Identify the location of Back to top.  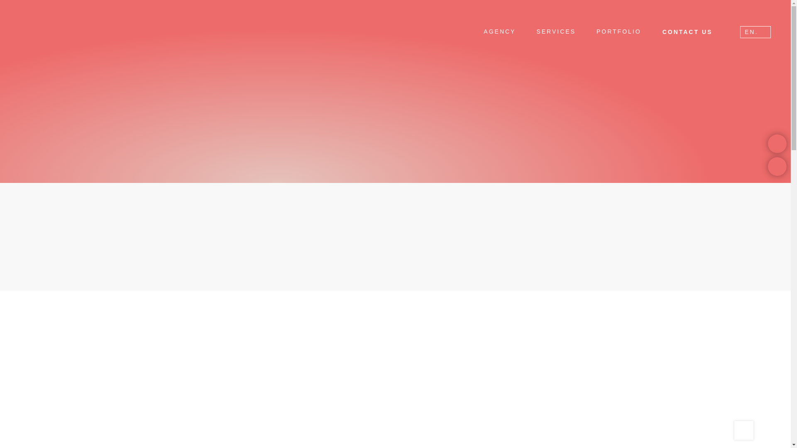
(743, 430).